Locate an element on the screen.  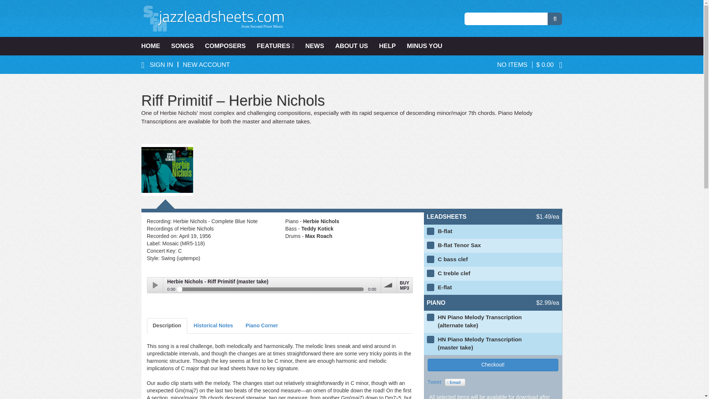
SONGS is located at coordinates (182, 46).